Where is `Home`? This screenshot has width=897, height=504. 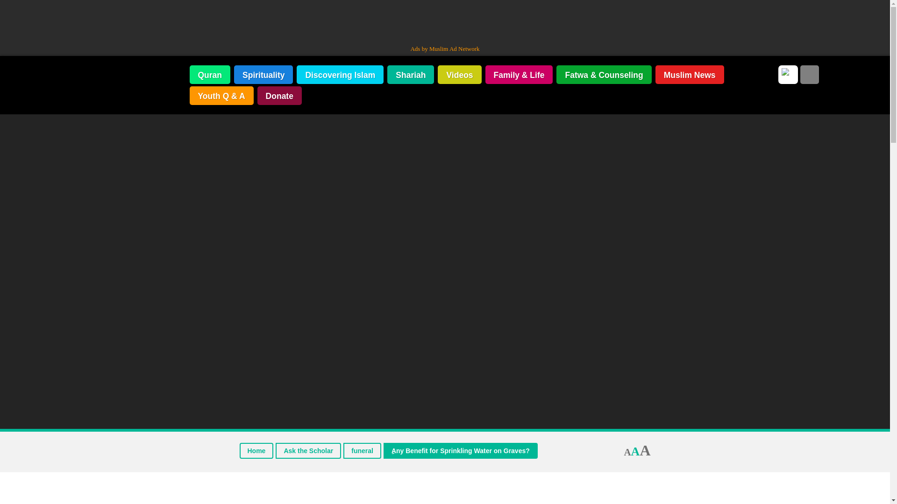
Home is located at coordinates (256, 451).